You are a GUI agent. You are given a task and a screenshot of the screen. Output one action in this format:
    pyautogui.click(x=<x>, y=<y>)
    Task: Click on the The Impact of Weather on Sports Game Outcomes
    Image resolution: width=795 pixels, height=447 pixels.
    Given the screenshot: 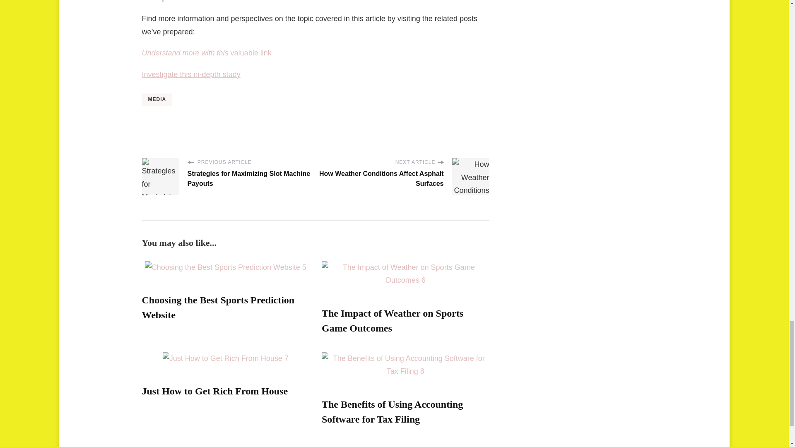 What is the action you would take?
    pyautogui.click(x=393, y=320)
    